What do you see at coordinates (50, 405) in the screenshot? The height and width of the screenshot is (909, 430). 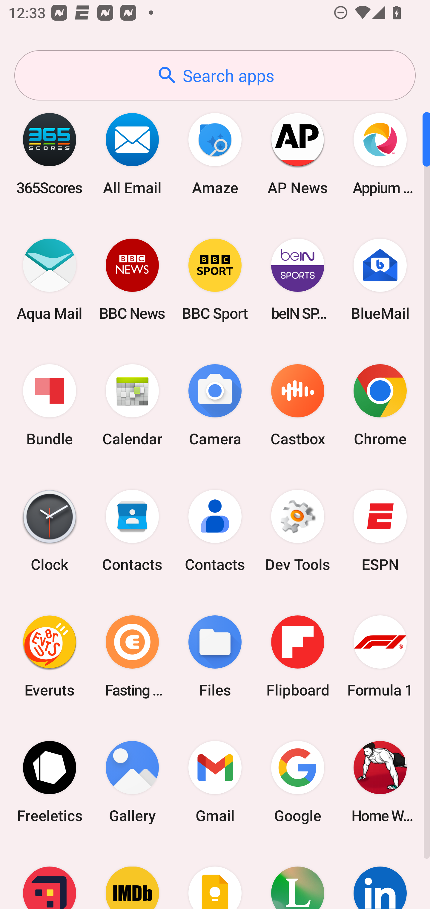 I see `Bundle` at bounding box center [50, 405].